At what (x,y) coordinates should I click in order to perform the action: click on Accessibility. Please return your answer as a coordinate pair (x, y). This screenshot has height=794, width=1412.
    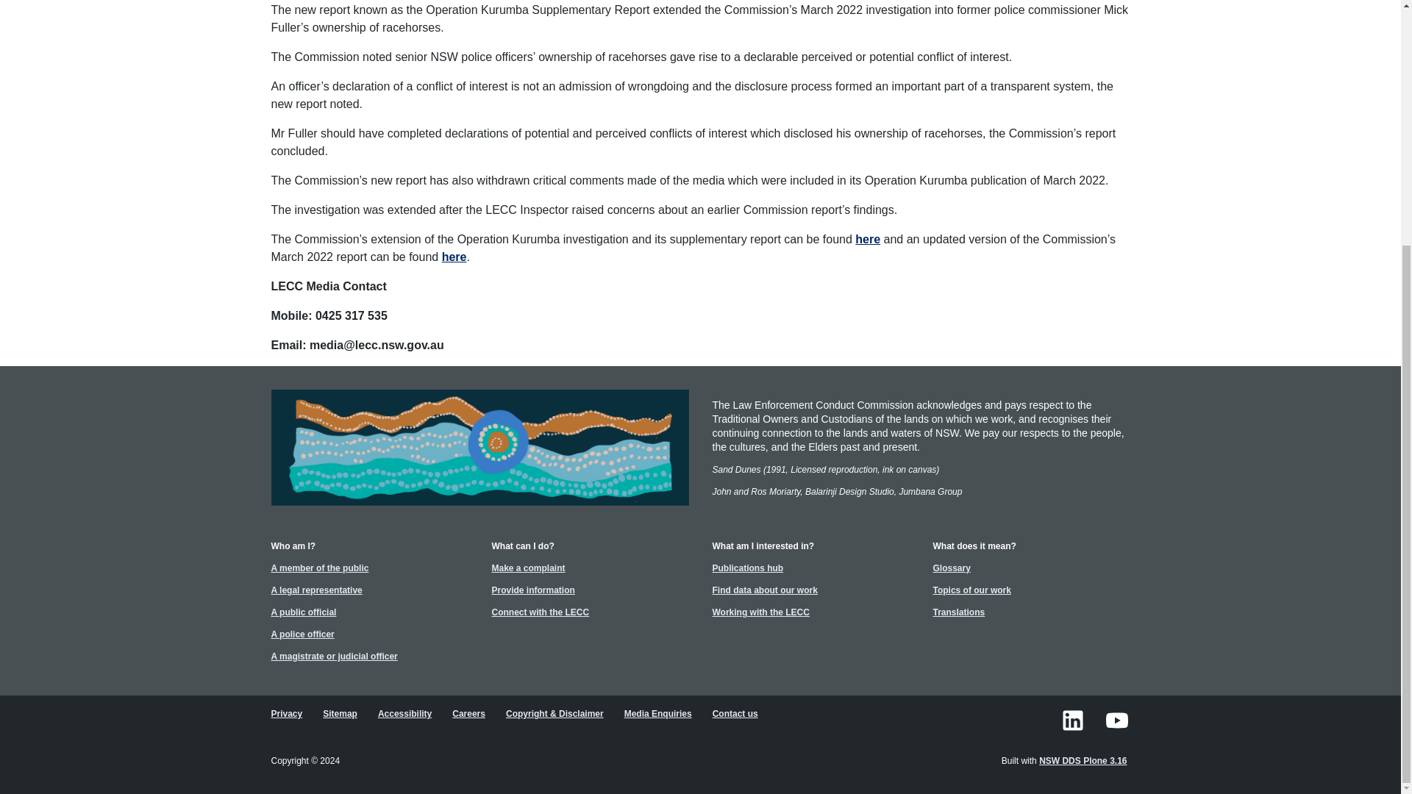
    Looking at the image, I should click on (406, 713).